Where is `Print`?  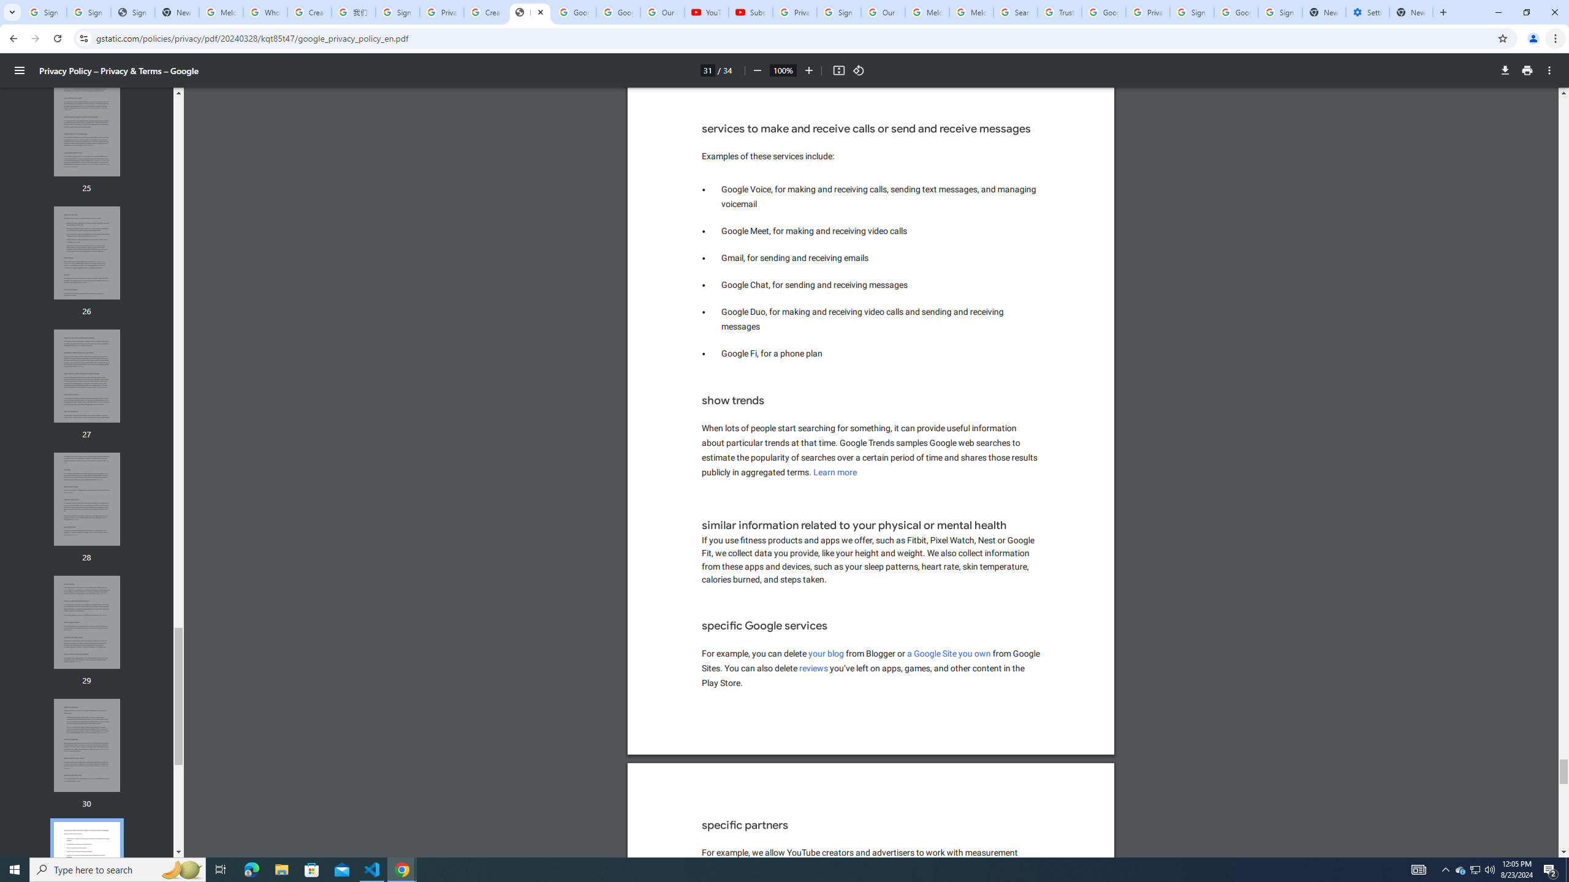 Print is located at coordinates (1527, 70).